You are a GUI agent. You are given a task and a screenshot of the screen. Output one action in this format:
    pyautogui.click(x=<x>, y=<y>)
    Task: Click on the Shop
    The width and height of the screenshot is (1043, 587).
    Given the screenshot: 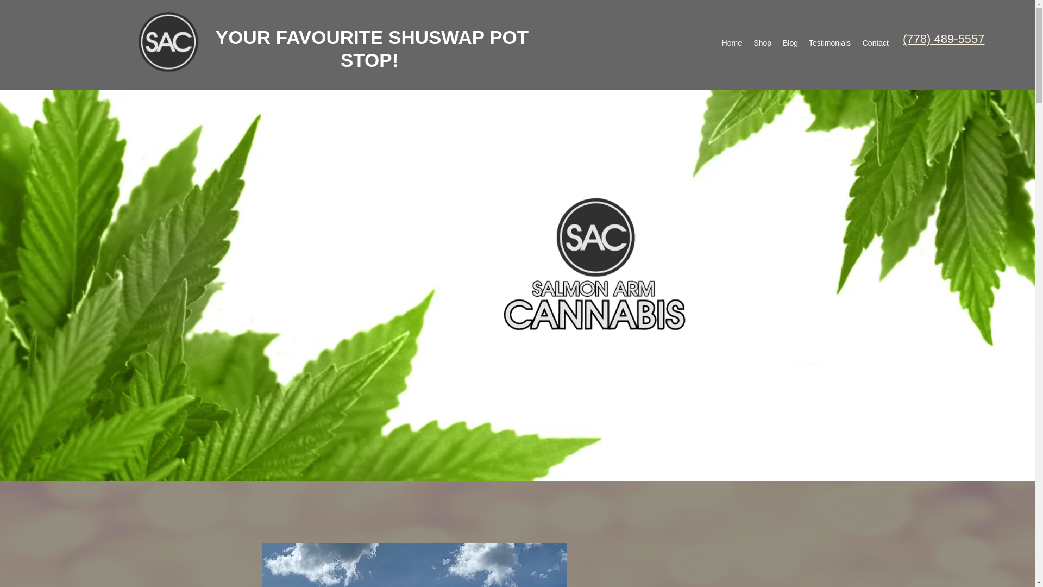 What is the action you would take?
    pyautogui.click(x=762, y=42)
    